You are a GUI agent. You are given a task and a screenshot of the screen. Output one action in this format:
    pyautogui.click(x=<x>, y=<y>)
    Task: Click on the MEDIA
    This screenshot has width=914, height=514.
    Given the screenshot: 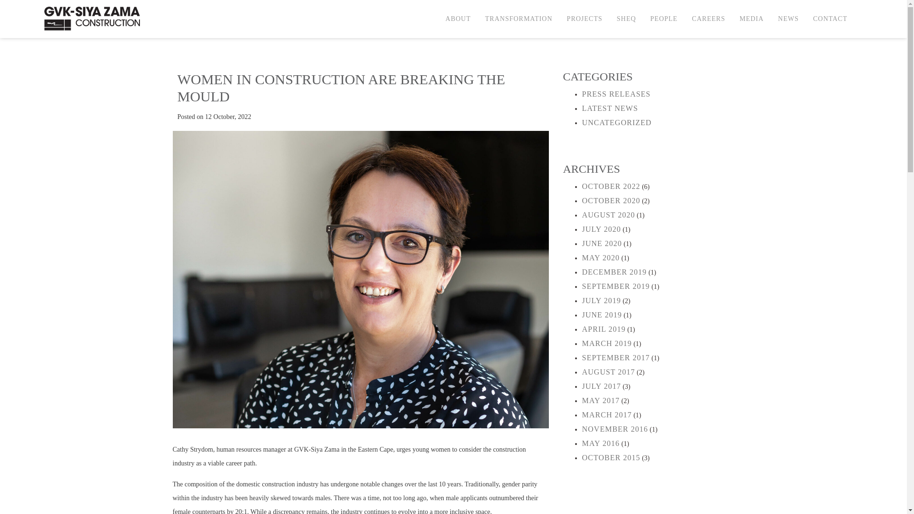 What is the action you would take?
    pyautogui.click(x=751, y=19)
    